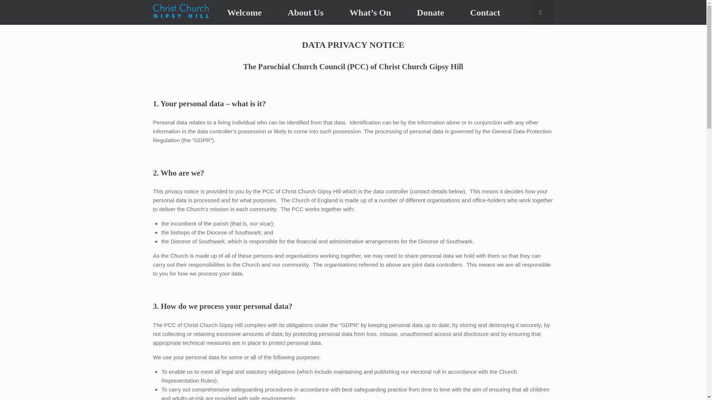 This screenshot has width=712, height=400. I want to click on Donate, so click(430, 13).